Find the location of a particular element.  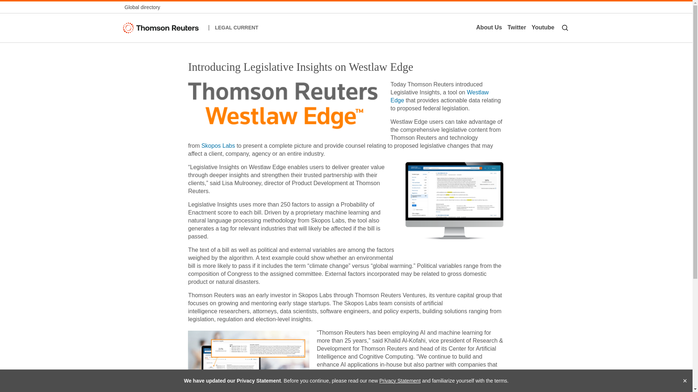

Skopos Labs is located at coordinates (218, 146).